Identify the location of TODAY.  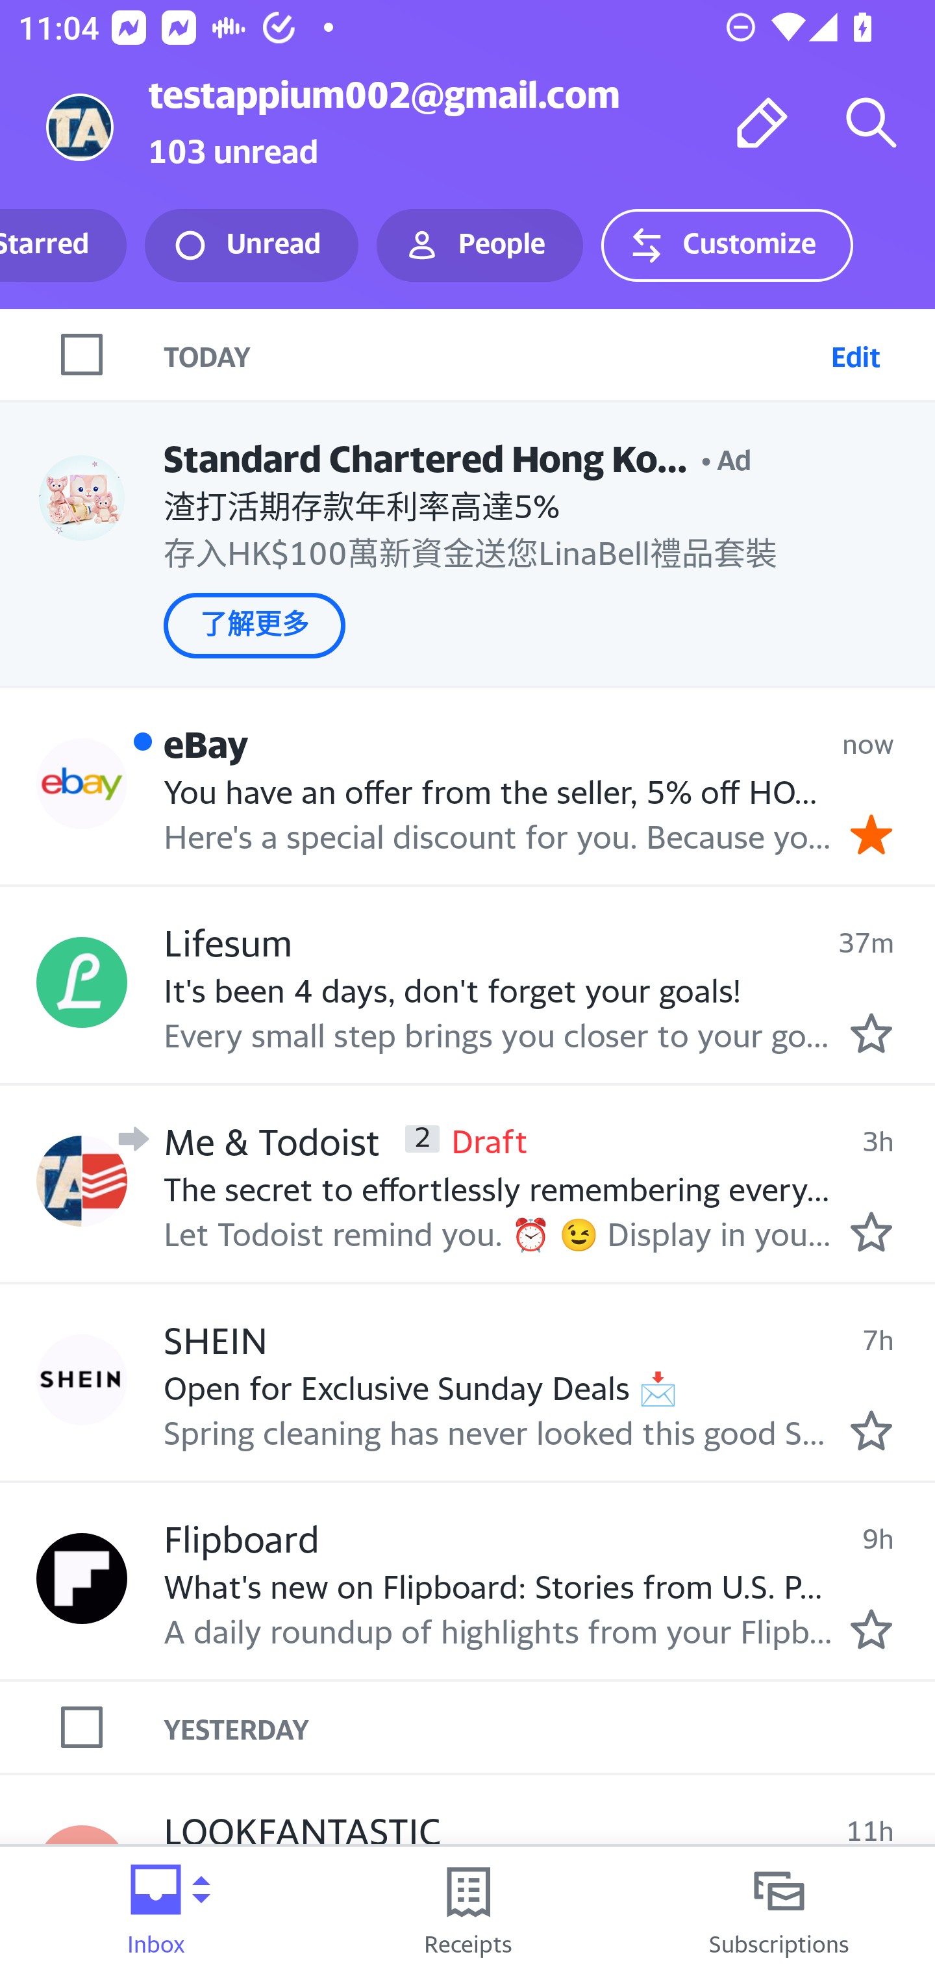
(492, 354).